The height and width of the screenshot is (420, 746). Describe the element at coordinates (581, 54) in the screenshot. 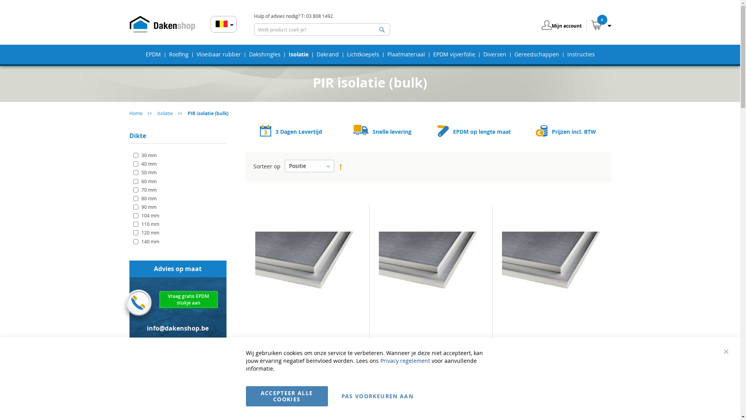

I see `Instructies` at that location.